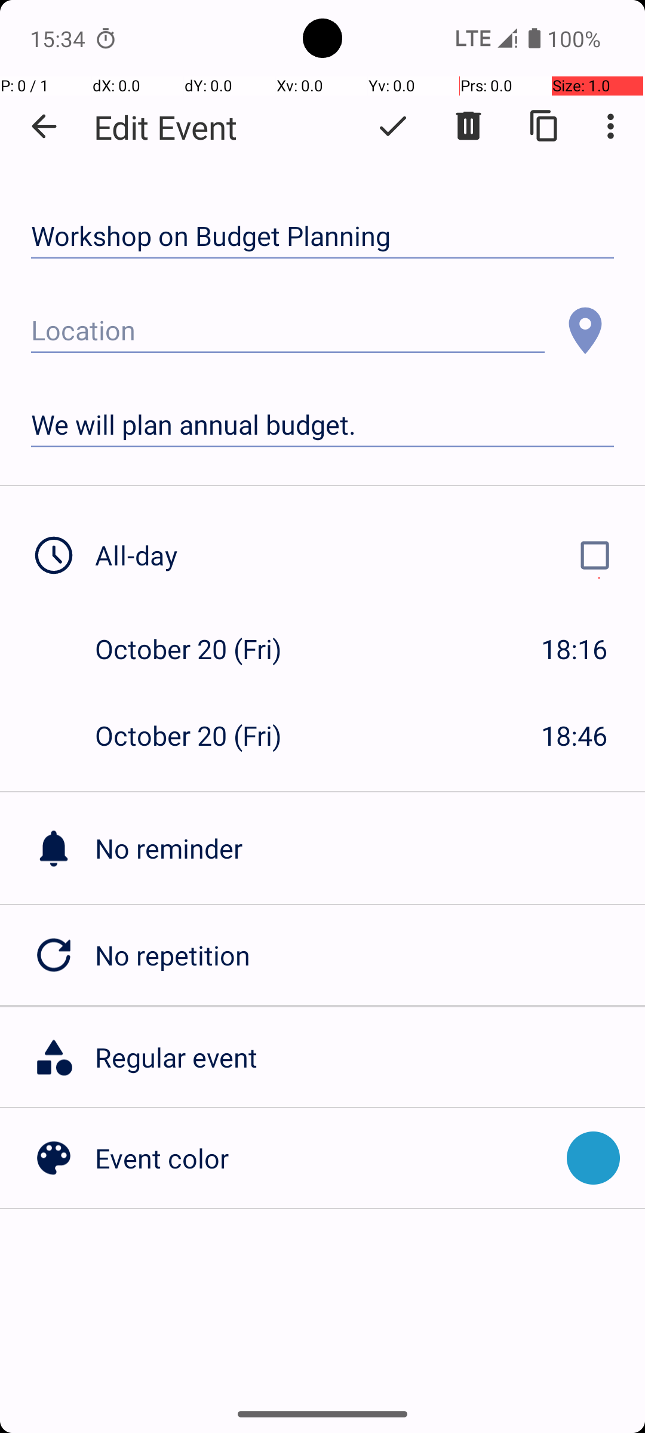  What do you see at coordinates (201, 648) in the screenshot?
I see `October 20 (Fri)` at bounding box center [201, 648].